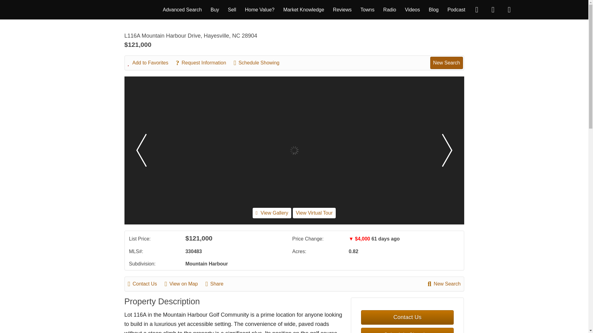 Image resolution: width=593 pixels, height=333 pixels. Describe the element at coordinates (215, 9) in the screenshot. I see `Buy` at that location.